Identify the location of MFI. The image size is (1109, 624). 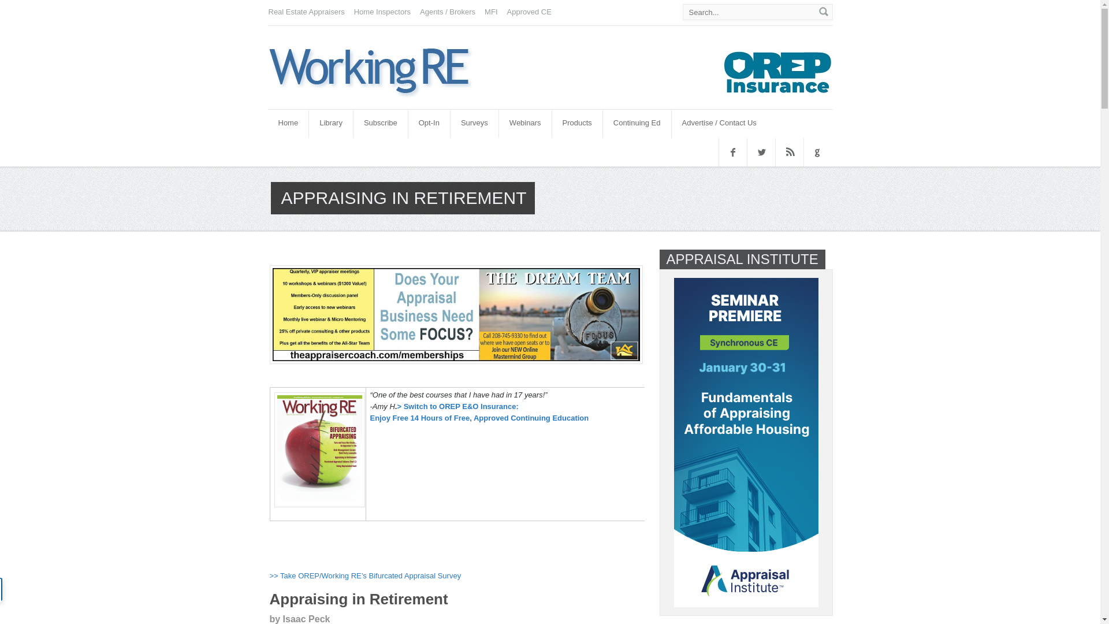
(491, 12).